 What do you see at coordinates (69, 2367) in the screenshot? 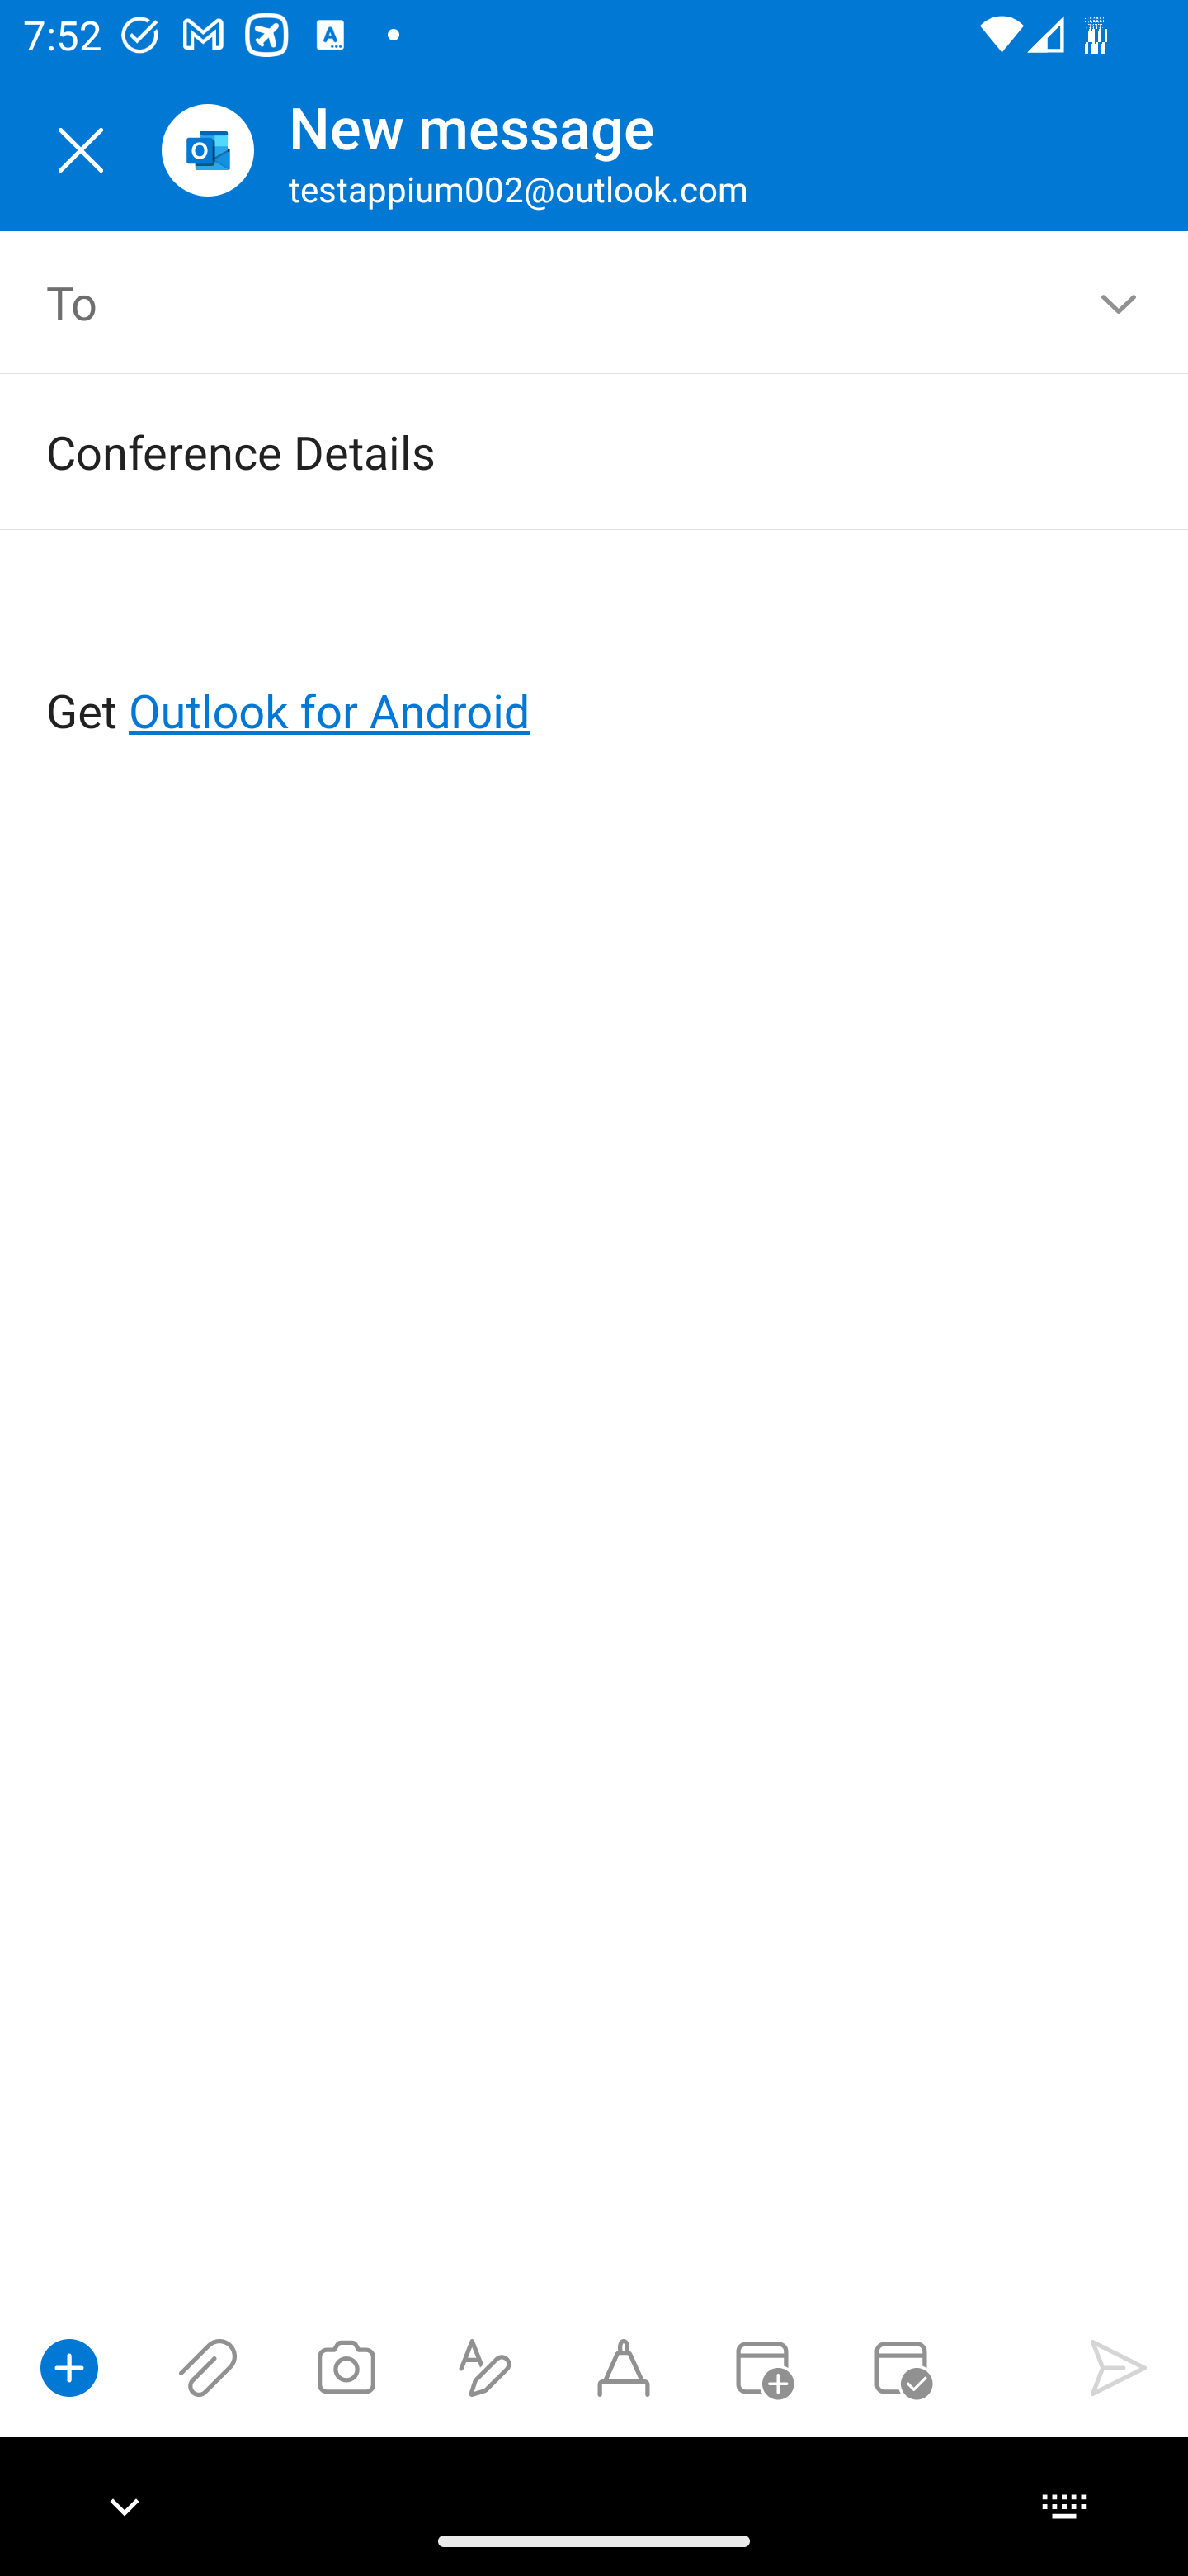
I see `Show compose options` at bounding box center [69, 2367].